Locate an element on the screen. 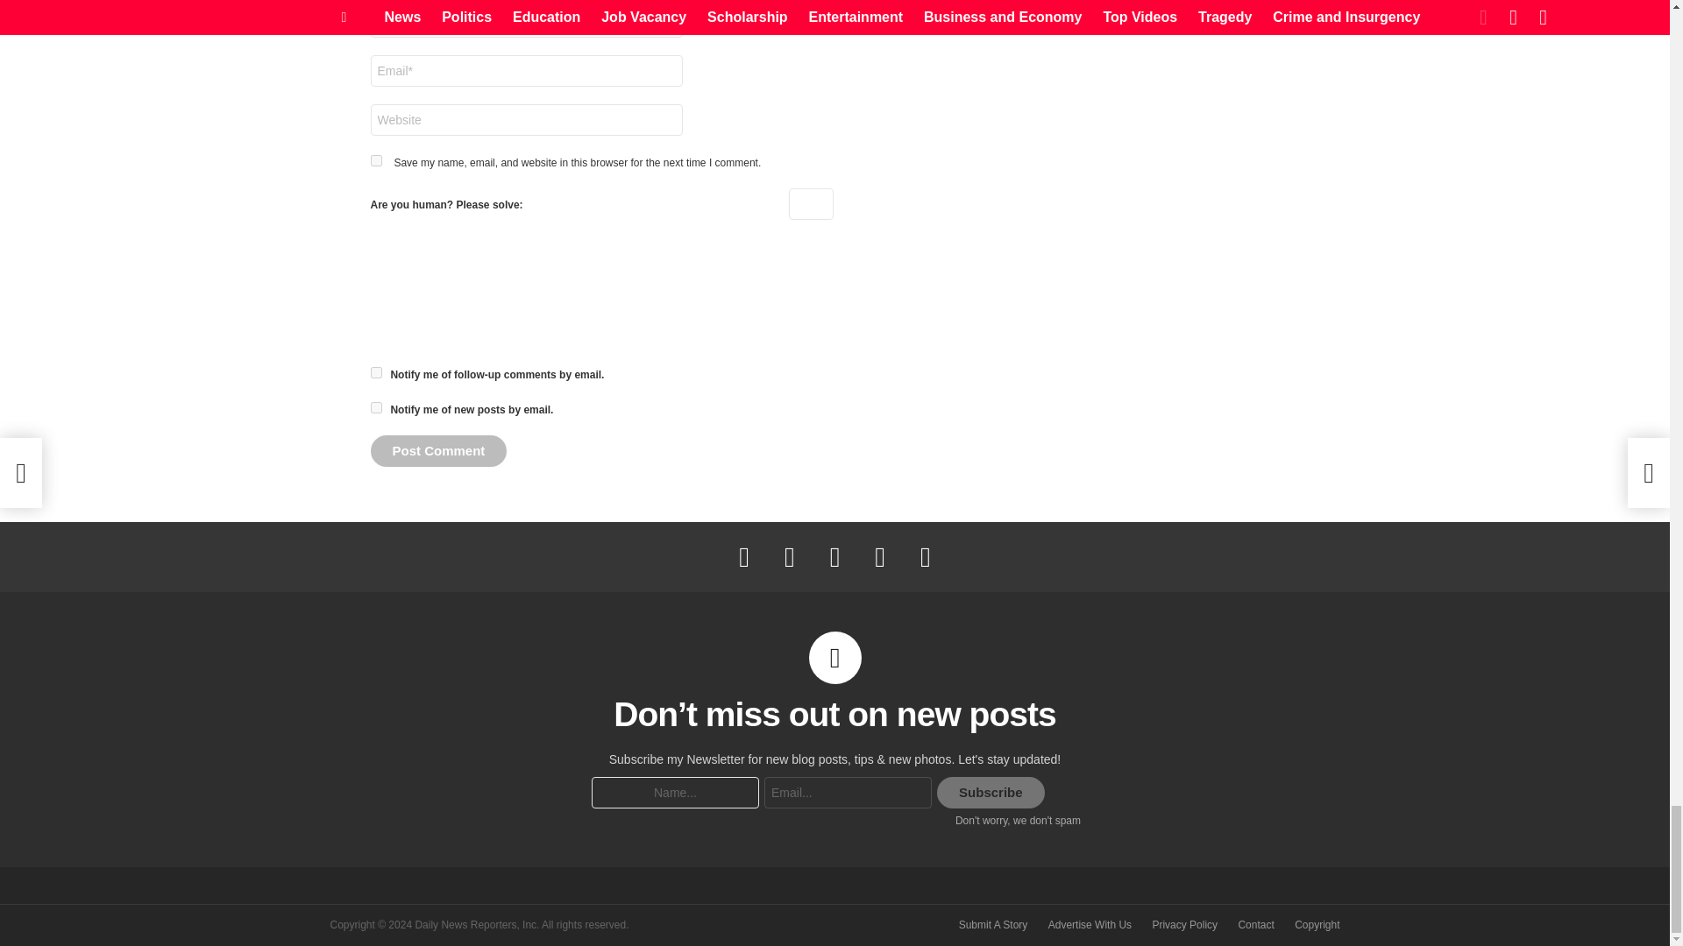 The height and width of the screenshot is (946, 1683). yes is located at coordinates (375, 161).